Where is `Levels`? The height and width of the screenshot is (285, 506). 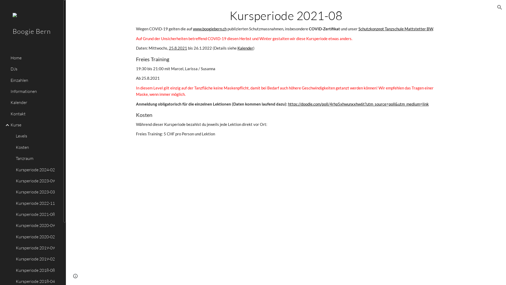
Levels is located at coordinates (37, 136).